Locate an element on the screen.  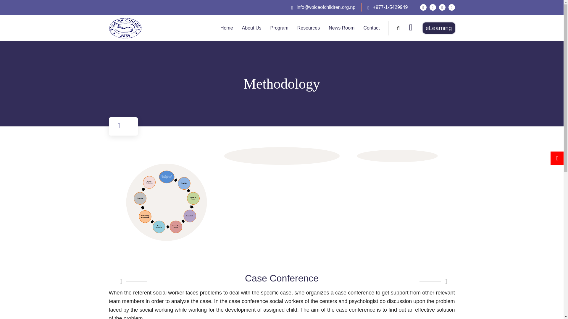
Home is located at coordinates (227, 28).